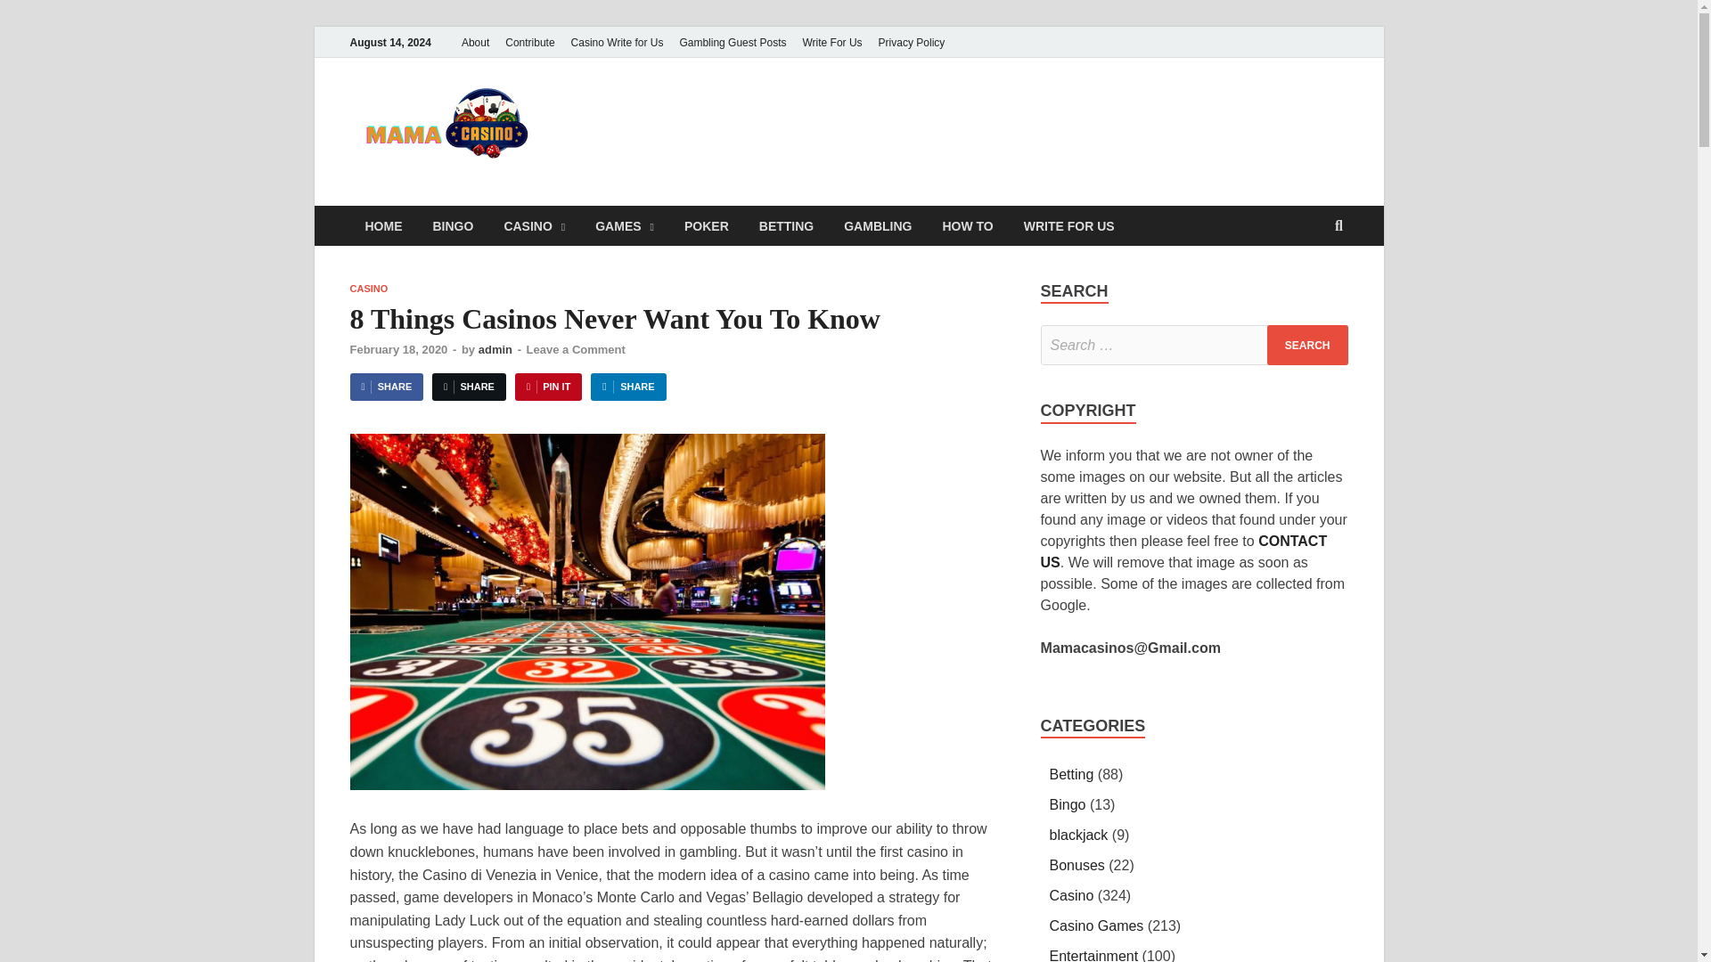 The height and width of the screenshot is (962, 1711). Describe the element at coordinates (368, 289) in the screenshot. I see `CASINO` at that location.